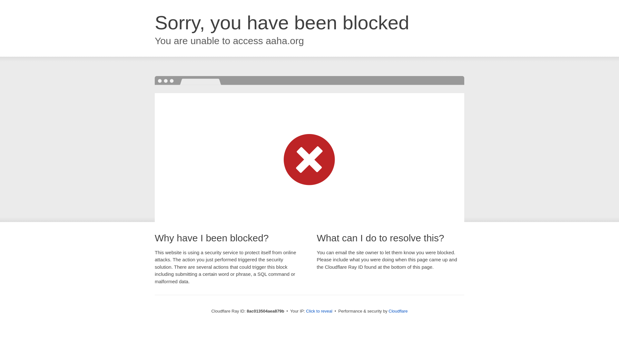  Describe the element at coordinates (319, 311) in the screenshot. I see `Click to reveal` at that location.